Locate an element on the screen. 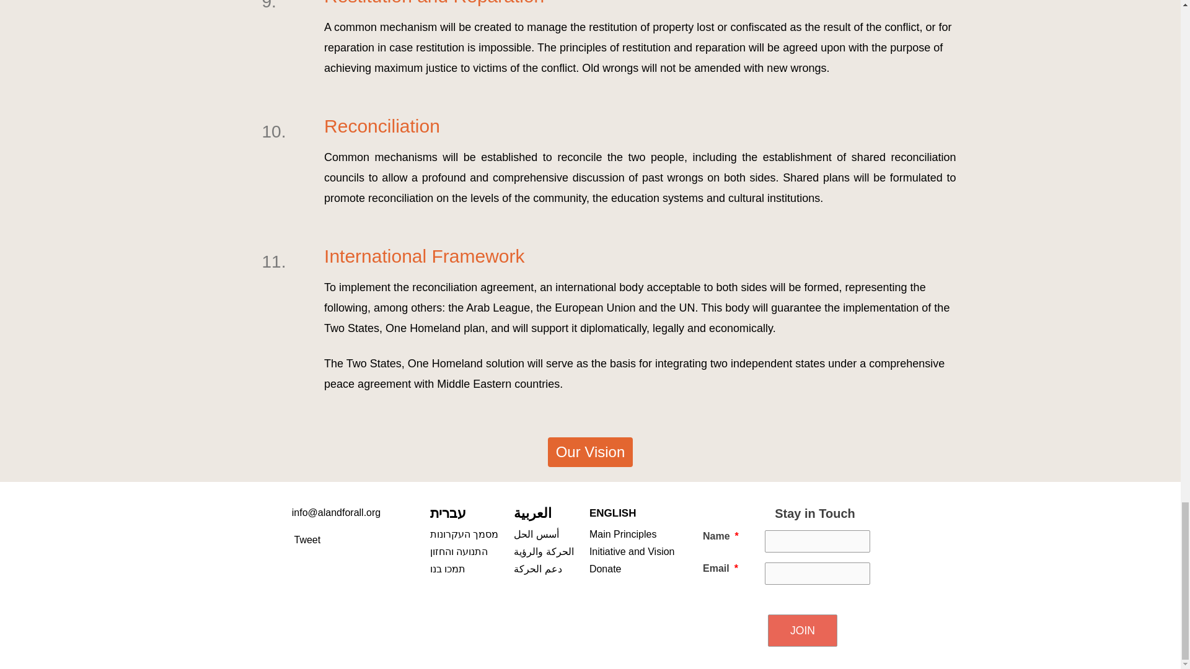  Join is located at coordinates (802, 631).